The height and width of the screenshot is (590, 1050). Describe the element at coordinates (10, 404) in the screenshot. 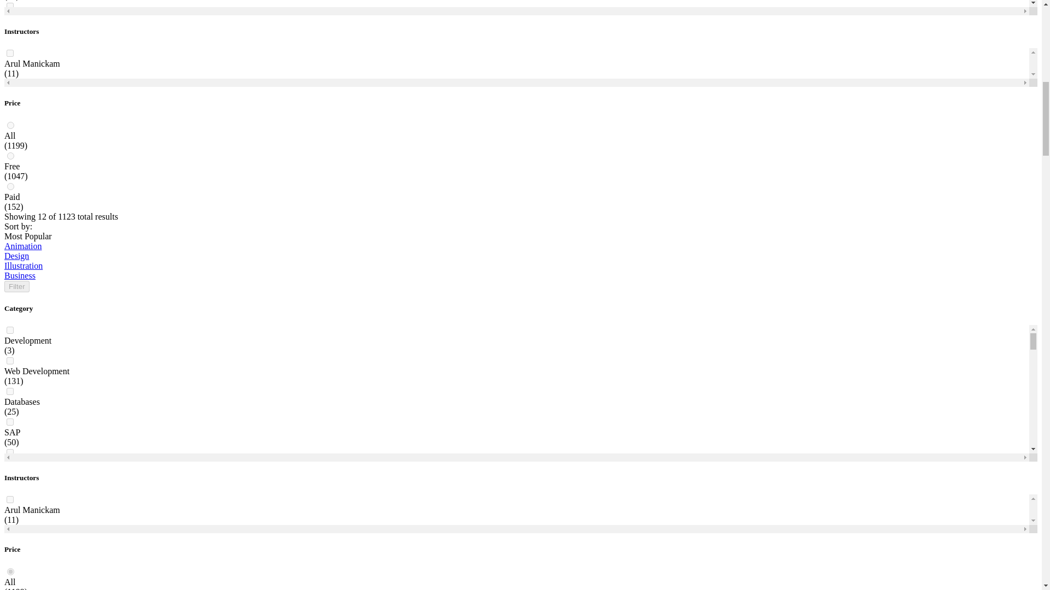

I see `173` at that location.